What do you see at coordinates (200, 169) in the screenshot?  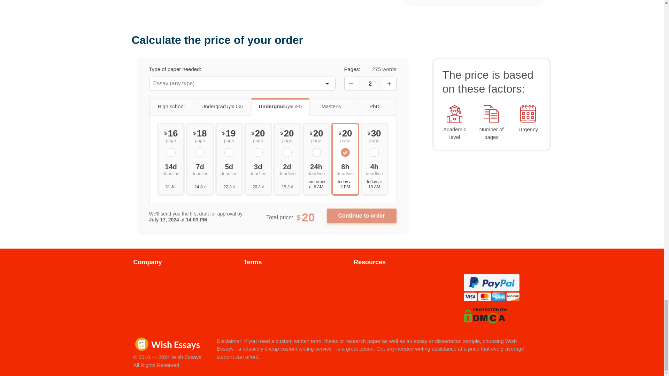 I see `7 days` at bounding box center [200, 169].